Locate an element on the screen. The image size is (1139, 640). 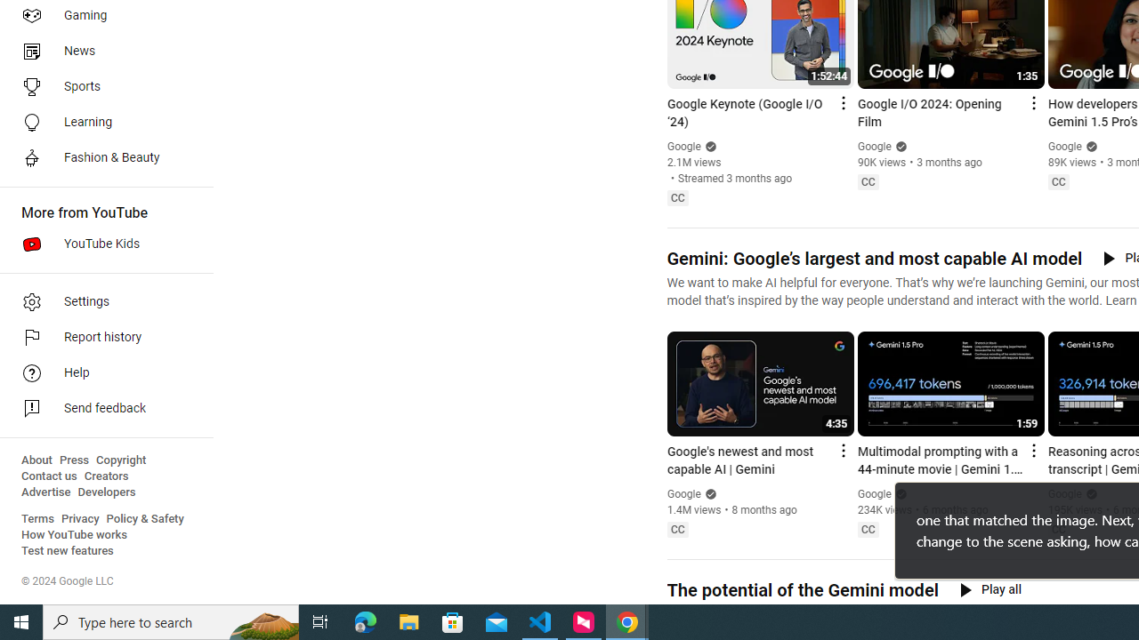
Creators is located at coordinates (105, 476).